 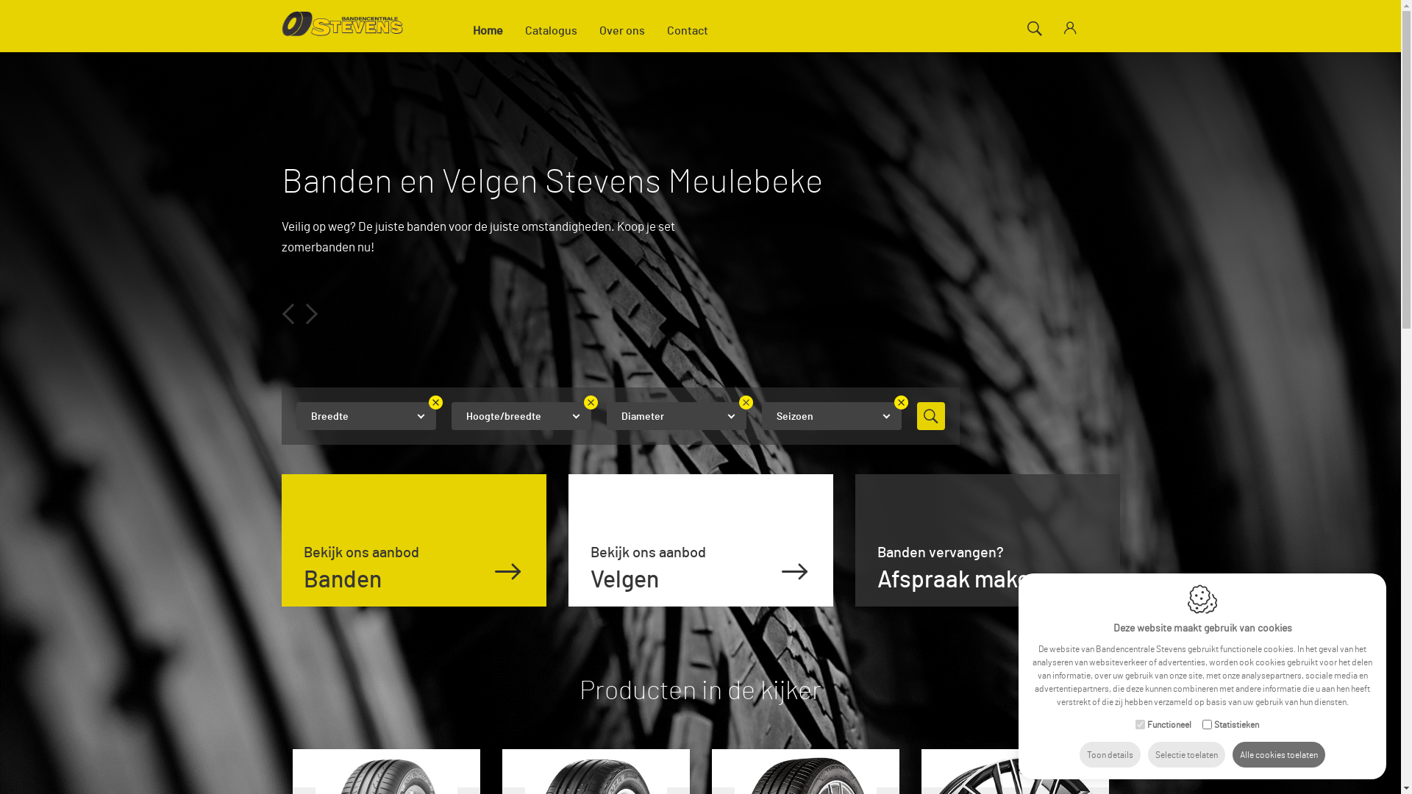 I want to click on Contact, so click(x=688, y=29).